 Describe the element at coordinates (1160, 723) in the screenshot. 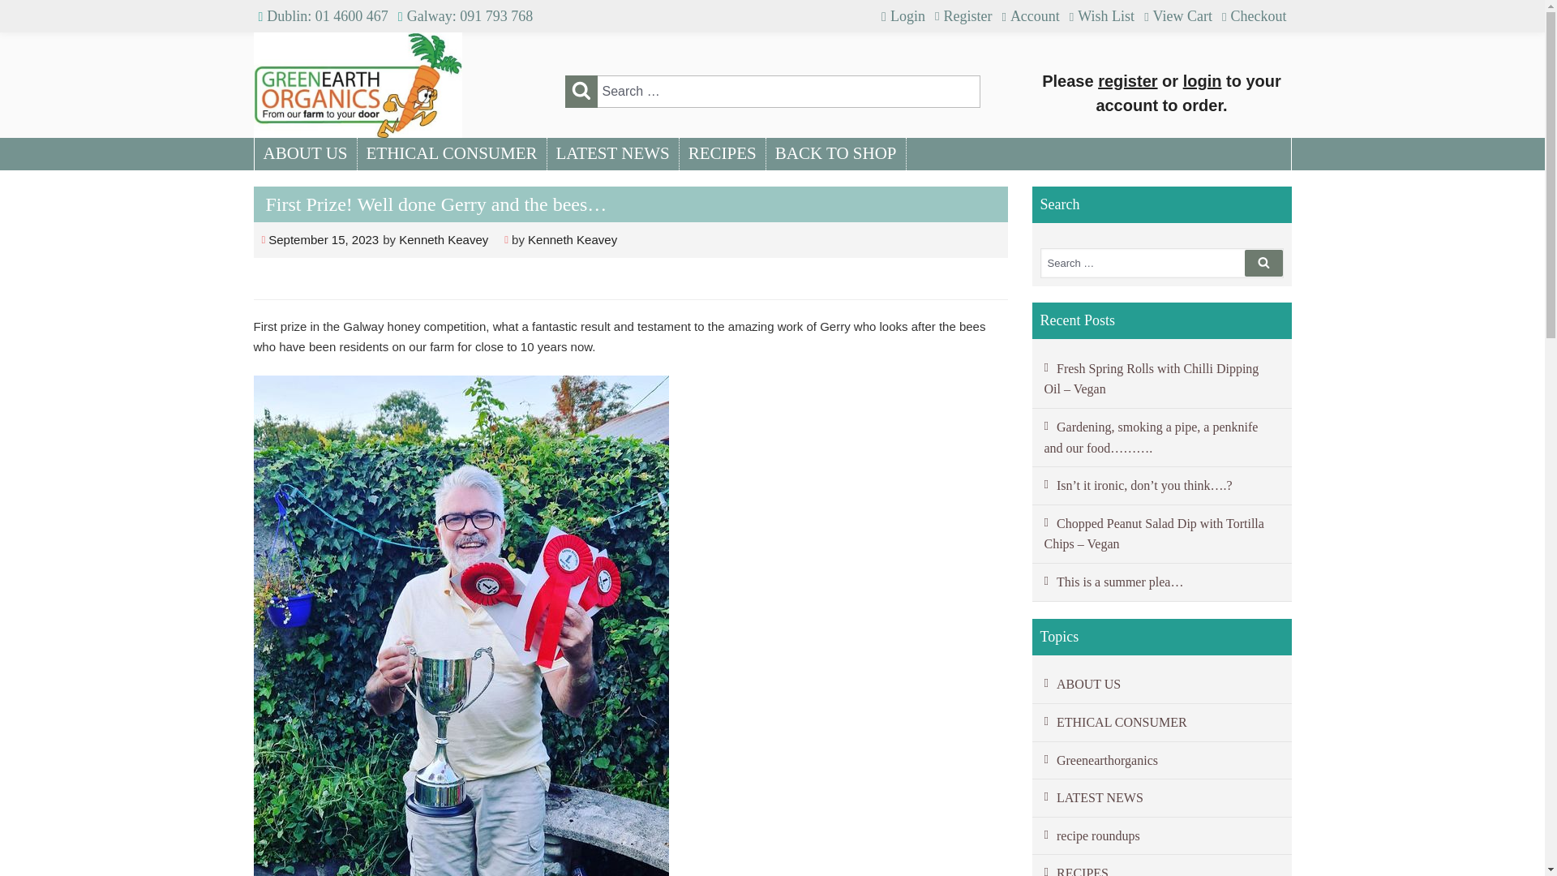

I see `our core values` at that location.